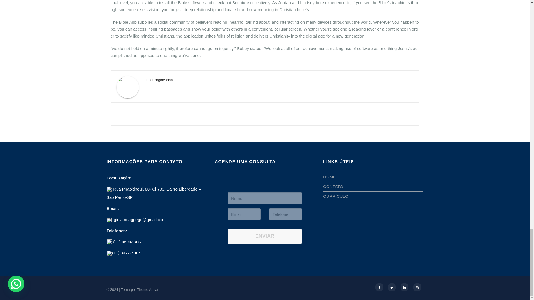 The height and width of the screenshot is (300, 534). Describe the element at coordinates (333, 187) in the screenshot. I see `CONTATO` at that location.